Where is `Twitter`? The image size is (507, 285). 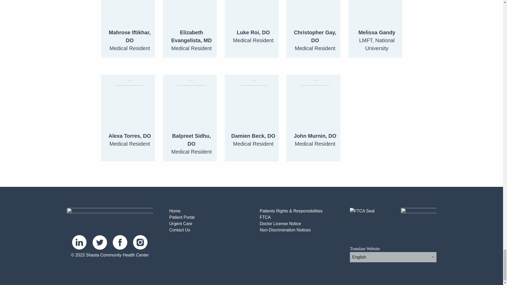
Twitter is located at coordinates (100, 242).